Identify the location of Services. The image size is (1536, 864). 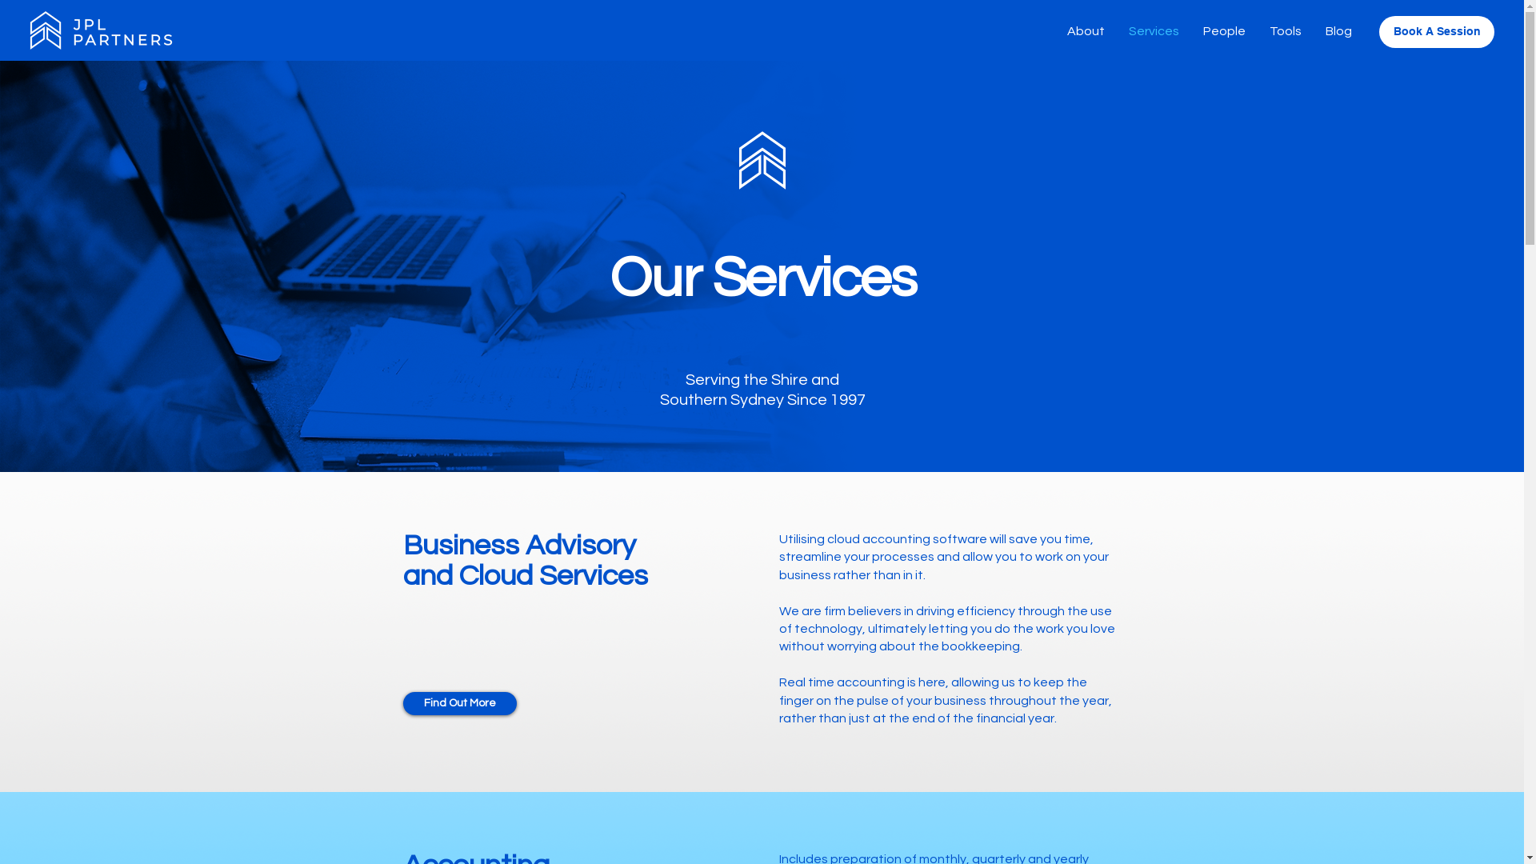
(1154, 31).